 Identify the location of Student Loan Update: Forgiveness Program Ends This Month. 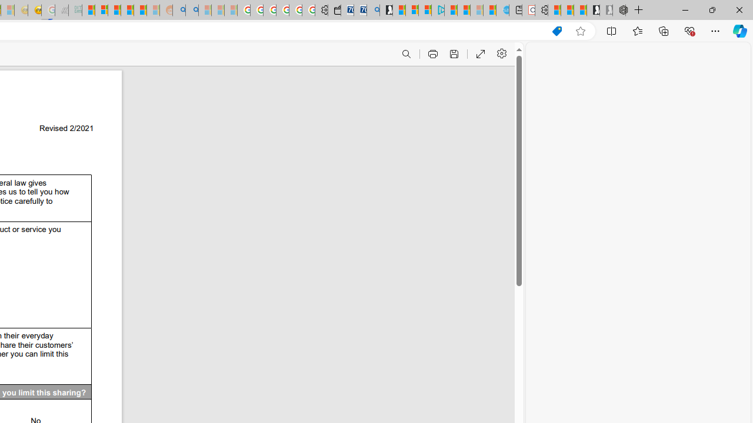
(140, 11).